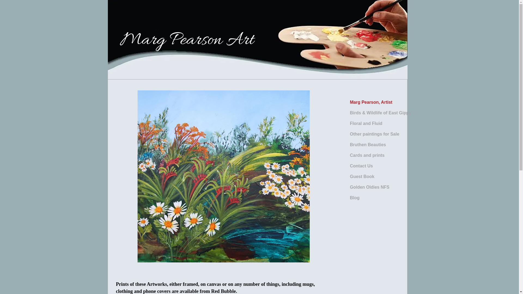  What do you see at coordinates (355, 198) in the screenshot?
I see `Blog` at bounding box center [355, 198].